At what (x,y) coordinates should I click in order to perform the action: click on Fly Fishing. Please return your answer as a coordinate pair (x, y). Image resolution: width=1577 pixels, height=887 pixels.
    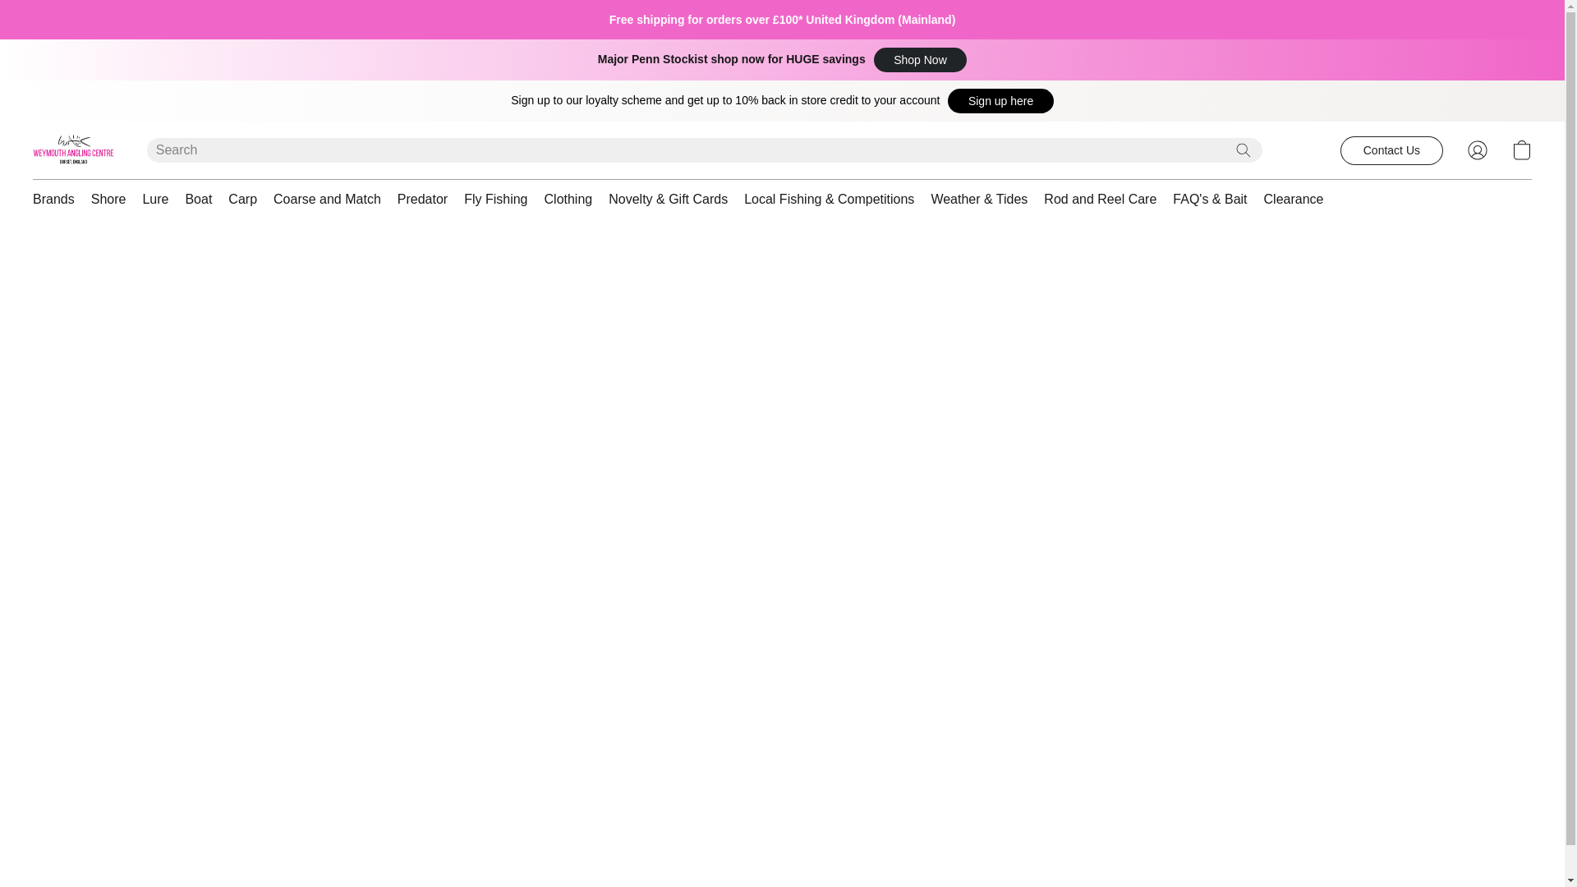
    Looking at the image, I should click on (495, 199).